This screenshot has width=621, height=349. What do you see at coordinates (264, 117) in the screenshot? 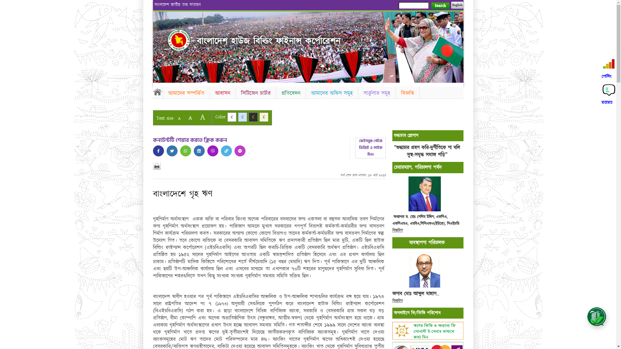
I see `C` at bounding box center [264, 117].